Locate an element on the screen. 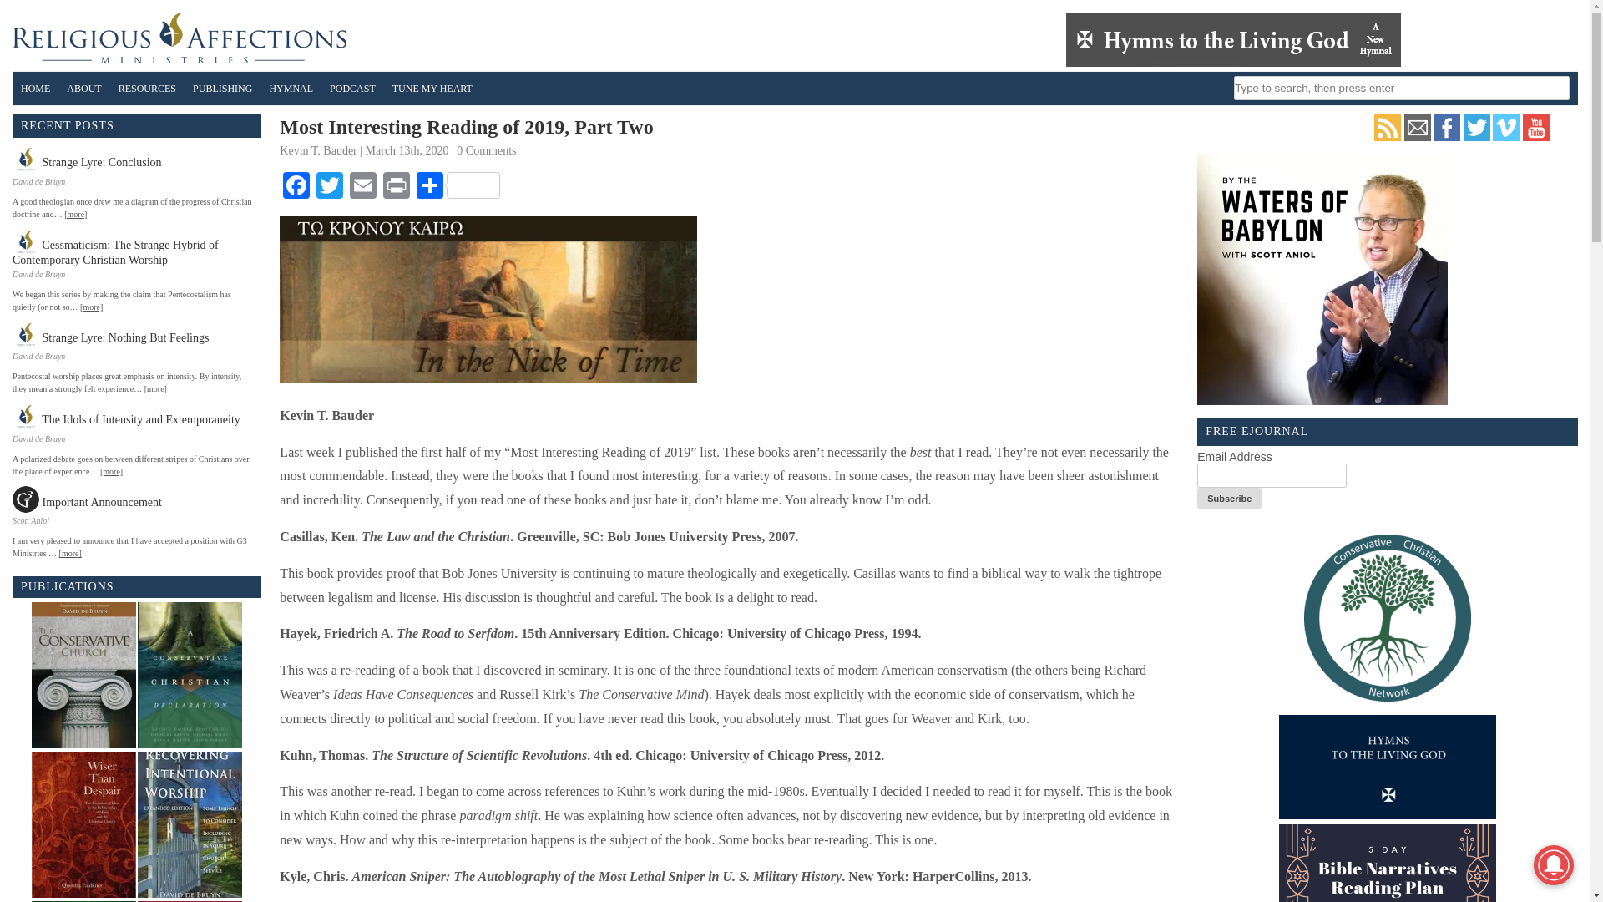 This screenshot has height=902, width=1603. Twitter is located at coordinates (329, 187).